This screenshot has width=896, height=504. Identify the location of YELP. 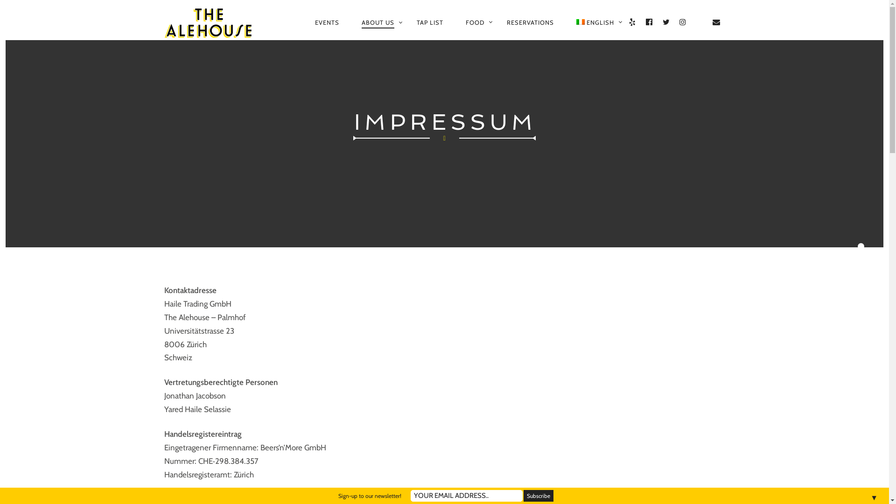
(633, 22).